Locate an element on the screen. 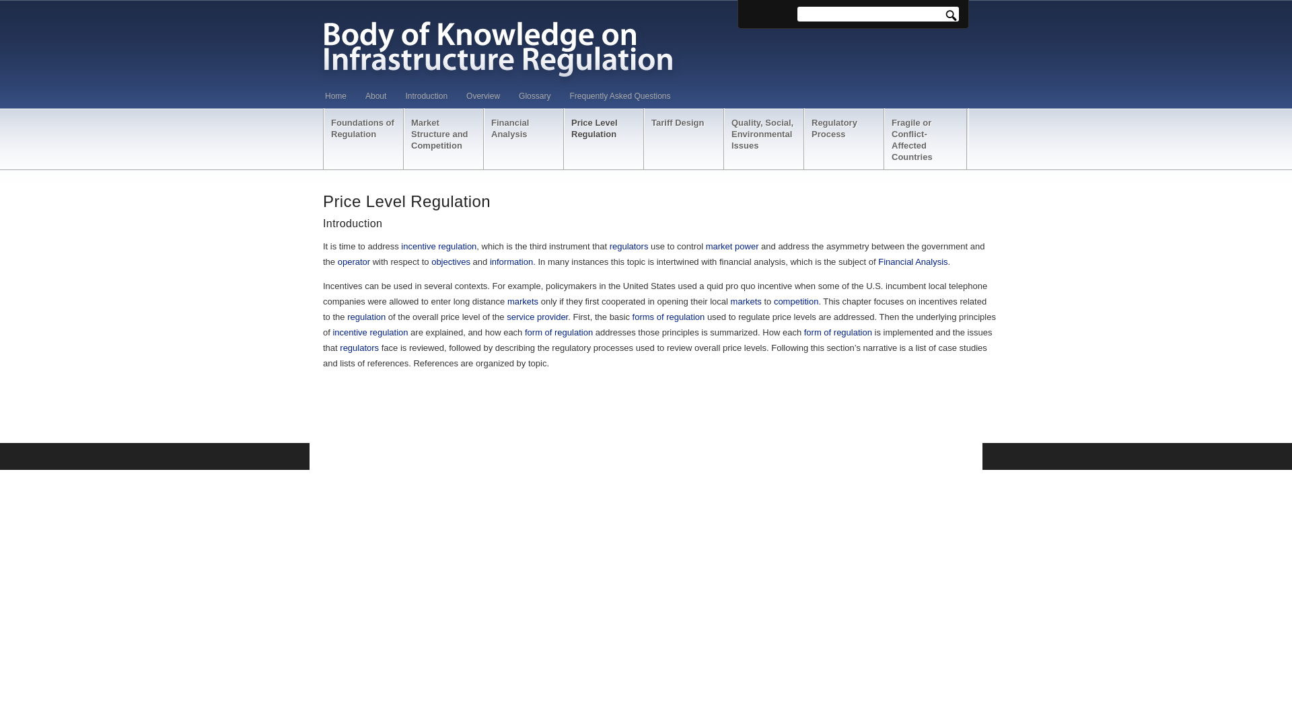  . is located at coordinates (954, 15).